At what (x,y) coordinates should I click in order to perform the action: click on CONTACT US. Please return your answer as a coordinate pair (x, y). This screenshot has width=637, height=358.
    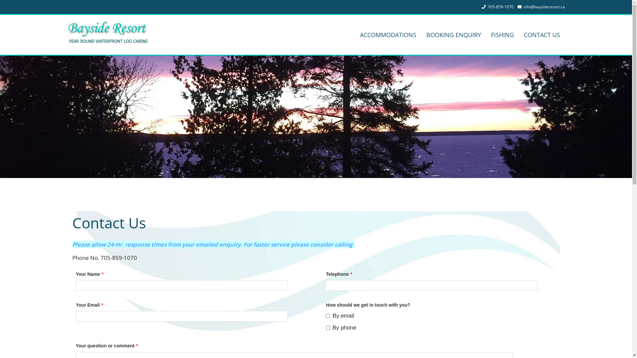
    Looking at the image, I should click on (542, 35).